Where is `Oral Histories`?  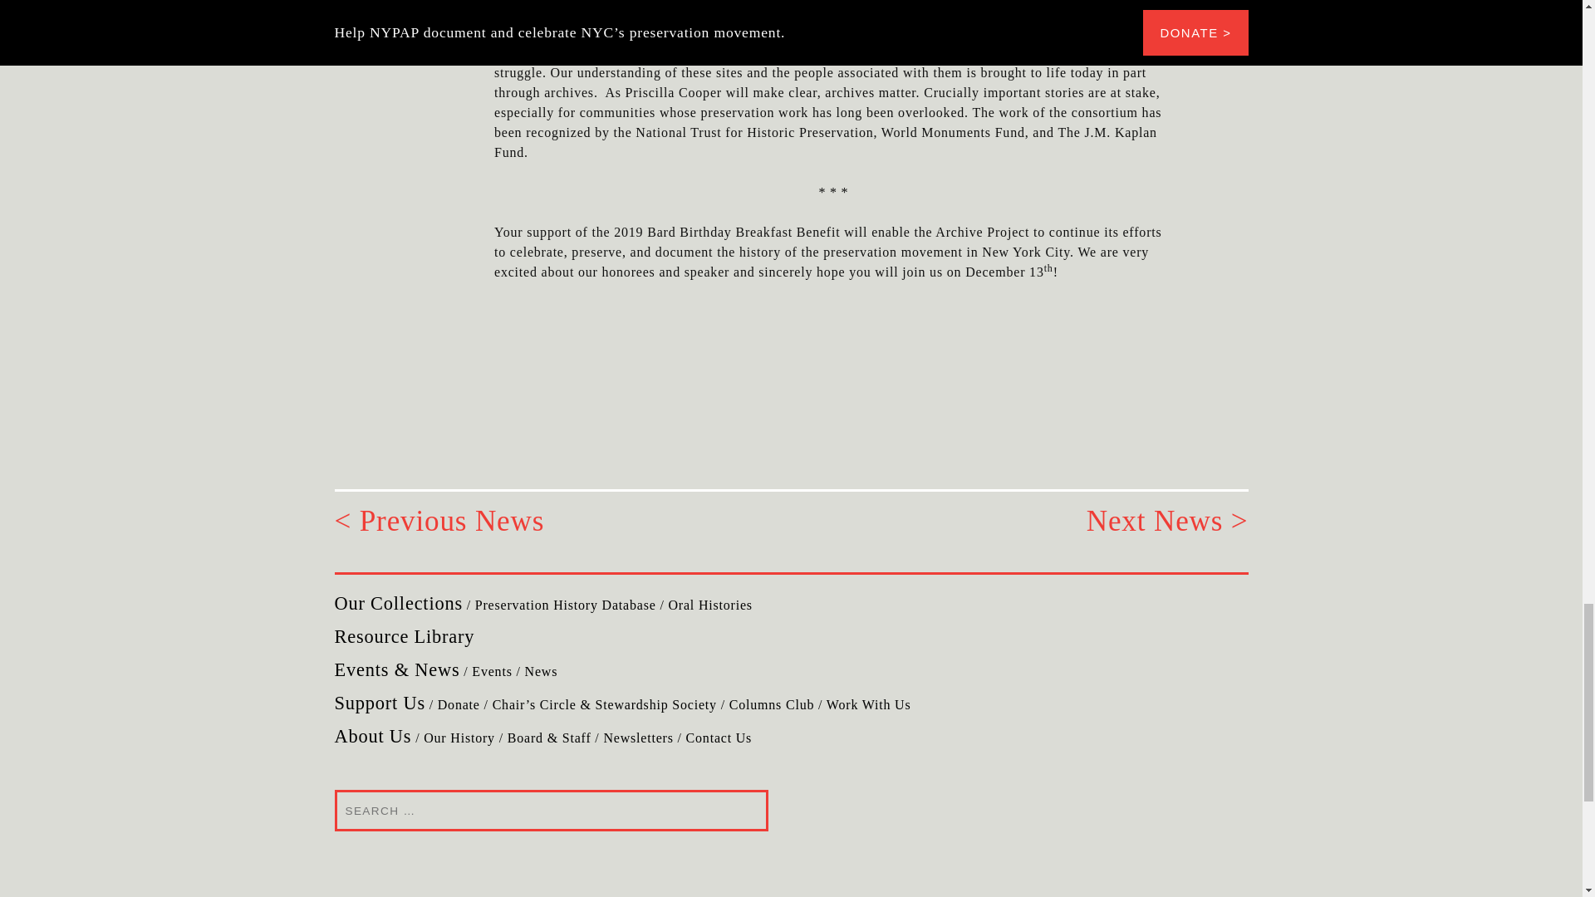 Oral Histories is located at coordinates (709, 605).